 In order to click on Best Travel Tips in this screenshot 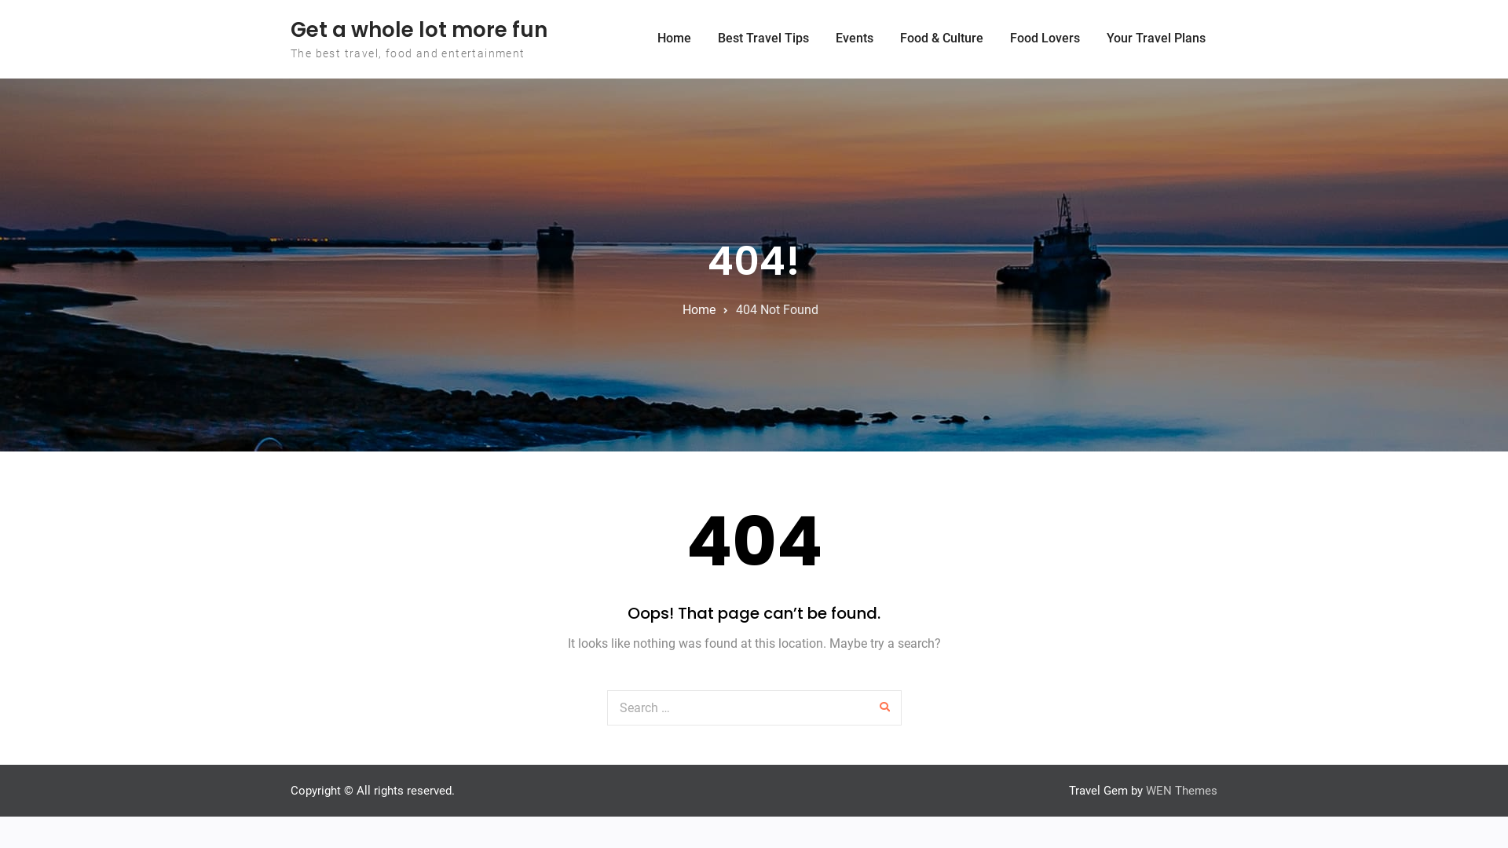, I will do `click(763, 38)`.